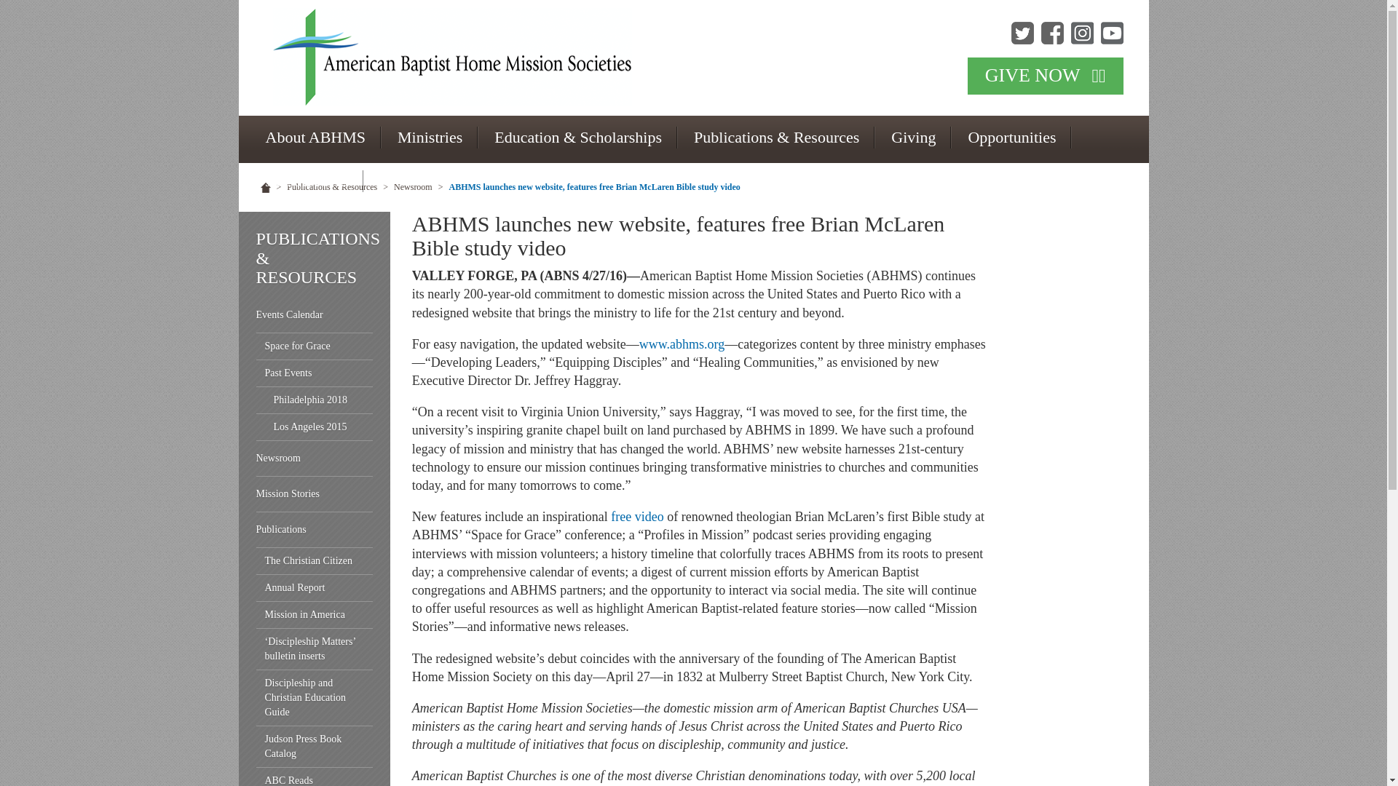 This screenshot has width=1398, height=786. I want to click on ABC Reads, so click(315, 777).